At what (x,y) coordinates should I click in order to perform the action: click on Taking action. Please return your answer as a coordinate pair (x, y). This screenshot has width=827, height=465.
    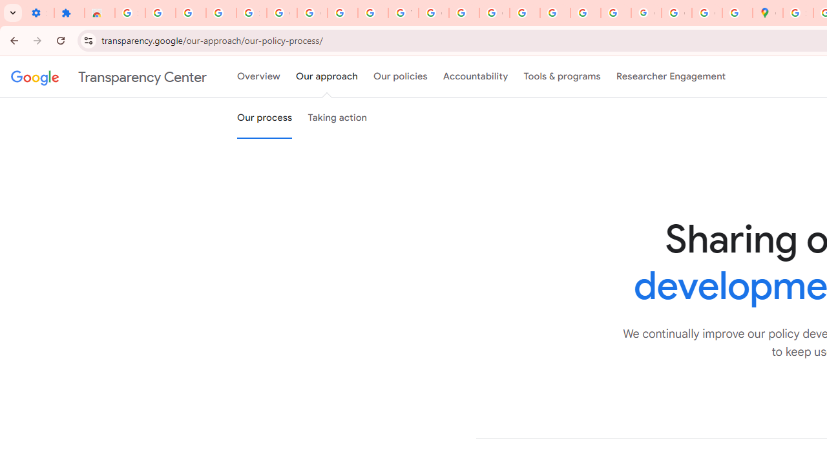
    Looking at the image, I should click on (337, 118).